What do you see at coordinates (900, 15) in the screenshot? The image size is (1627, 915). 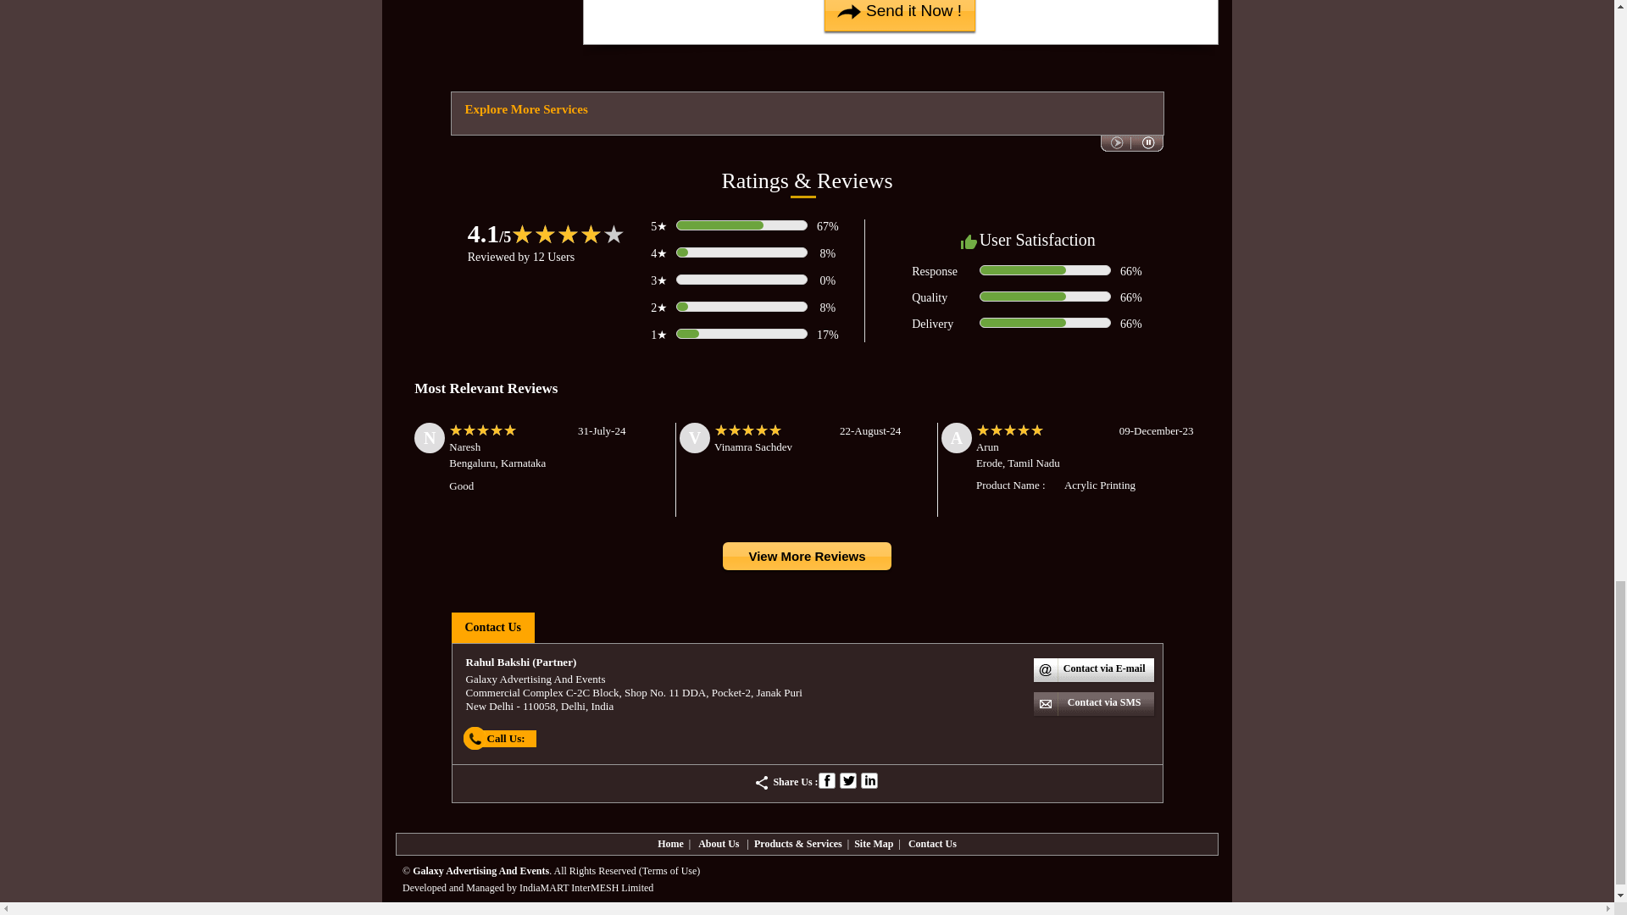 I see `Send it Now !` at bounding box center [900, 15].